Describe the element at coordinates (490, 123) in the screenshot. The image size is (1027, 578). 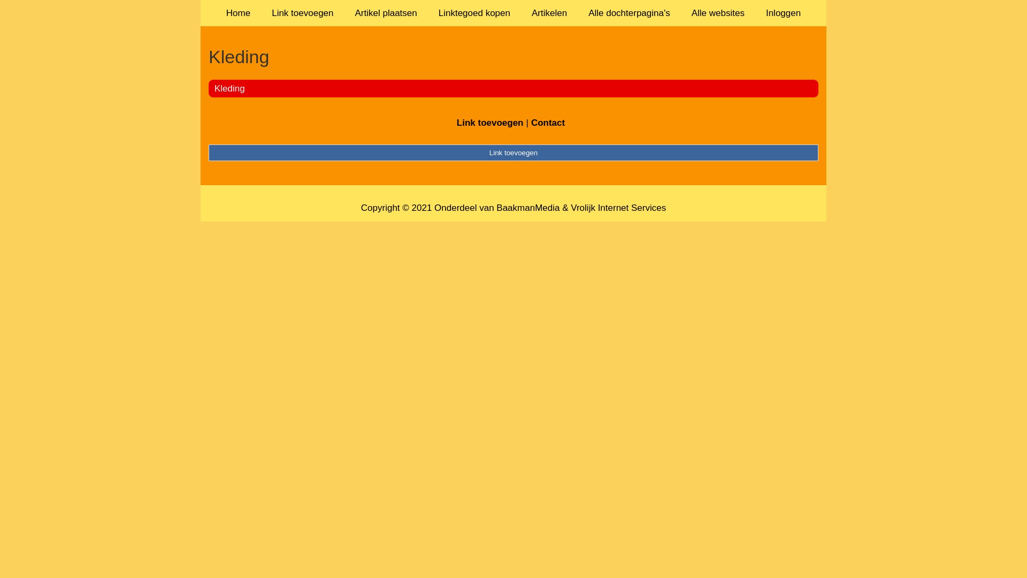
I see `Link toevoegen` at that location.